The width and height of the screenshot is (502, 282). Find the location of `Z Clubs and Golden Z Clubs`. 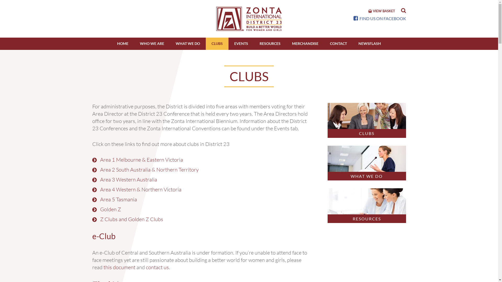

Z Clubs and Golden Z Clubs is located at coordinates (131, 219).